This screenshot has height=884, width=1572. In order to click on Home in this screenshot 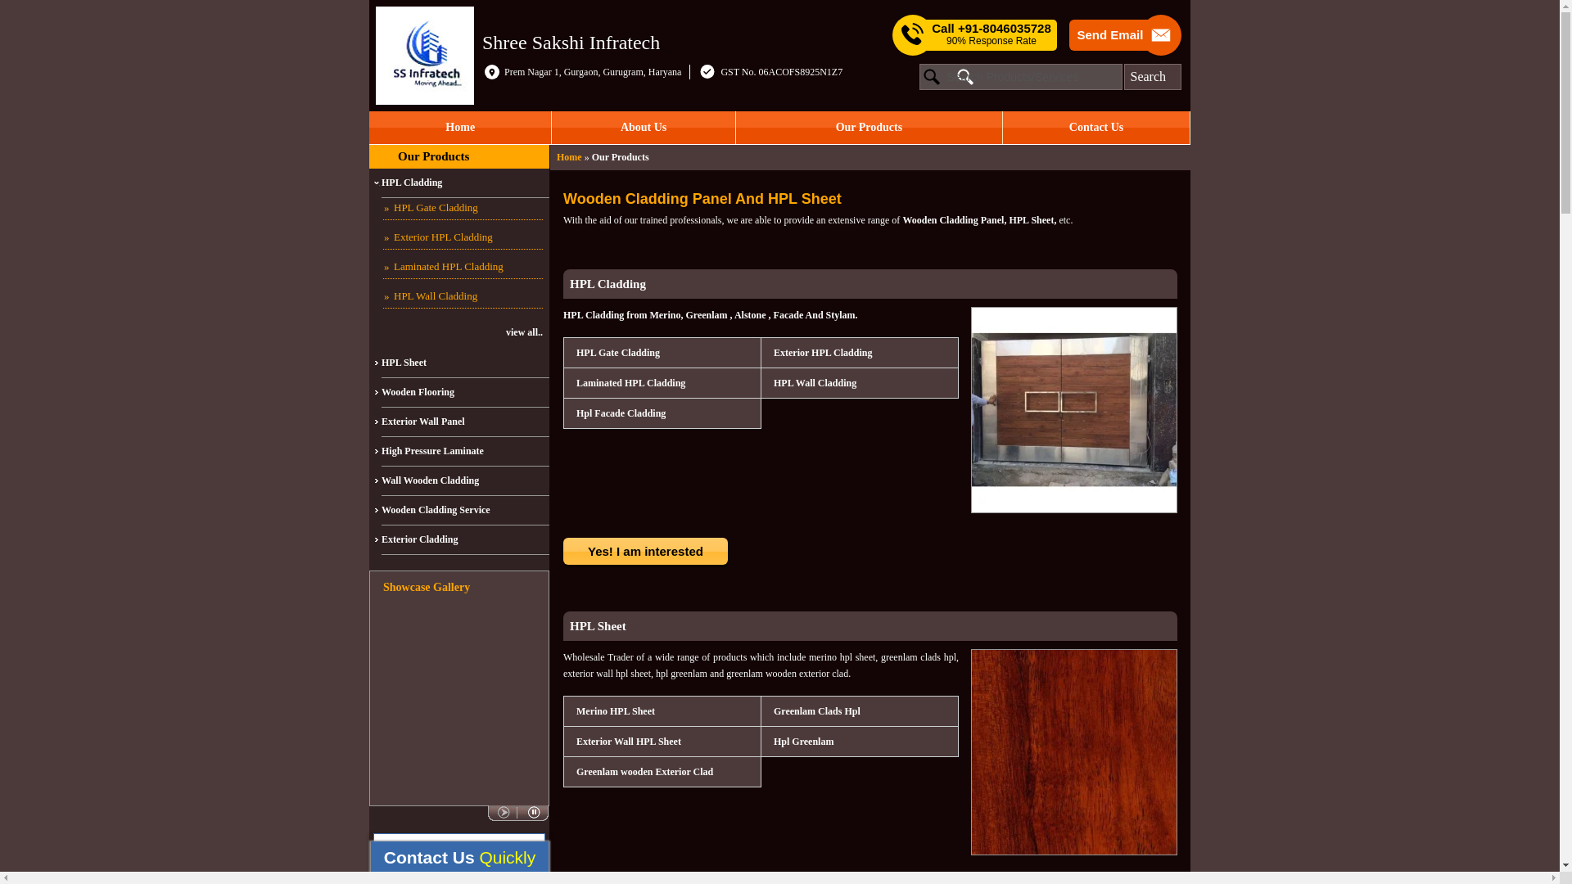, I will do `click(460, 128)`.